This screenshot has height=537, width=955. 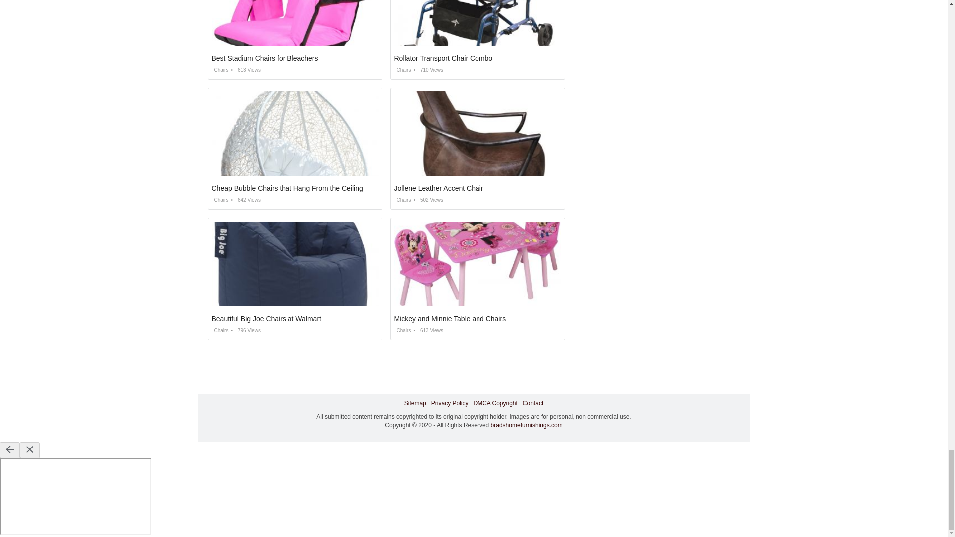 I want to click on Chairs, so click(x=220, y=70).